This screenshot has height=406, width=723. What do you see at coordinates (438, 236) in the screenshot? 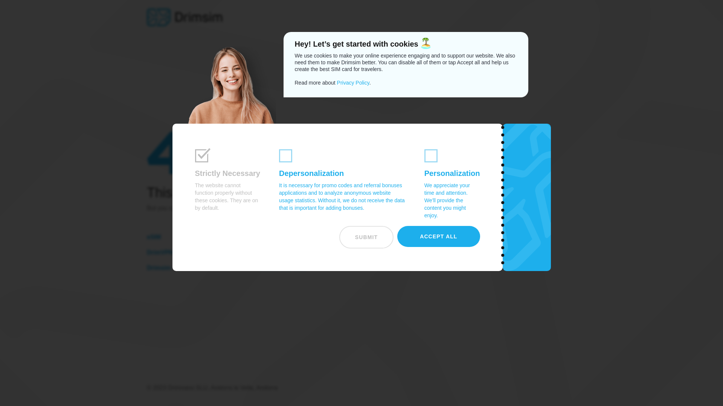
I see `ACCEPT ALL` at bounding box center [438, 236].